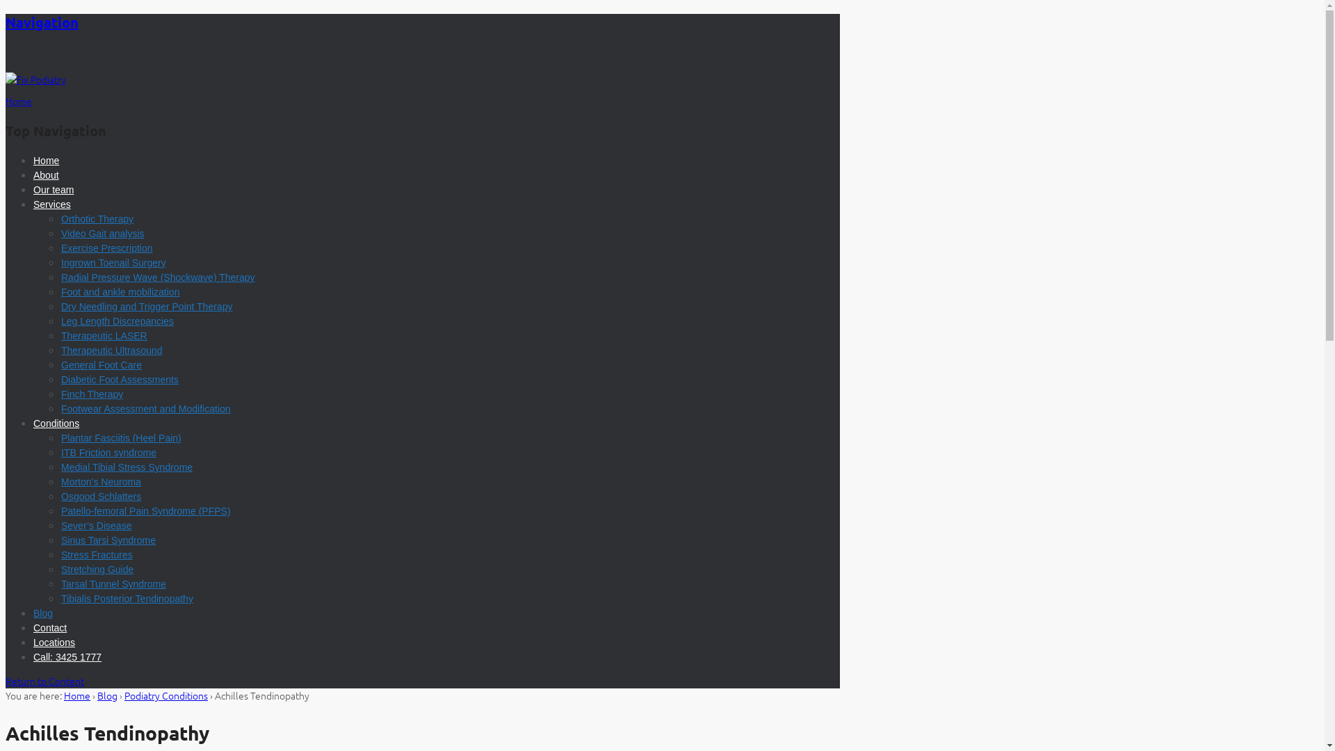 The height and width of the screenshot is (751, 1335). Describe the element at coordinates (46, 161) in the screenshot. I see `Home` at that location.